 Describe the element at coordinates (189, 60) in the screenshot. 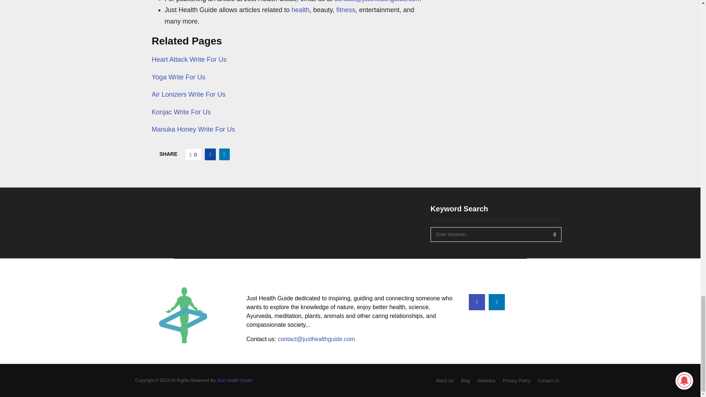

I see `Heart Attack Write For Us` at that location.